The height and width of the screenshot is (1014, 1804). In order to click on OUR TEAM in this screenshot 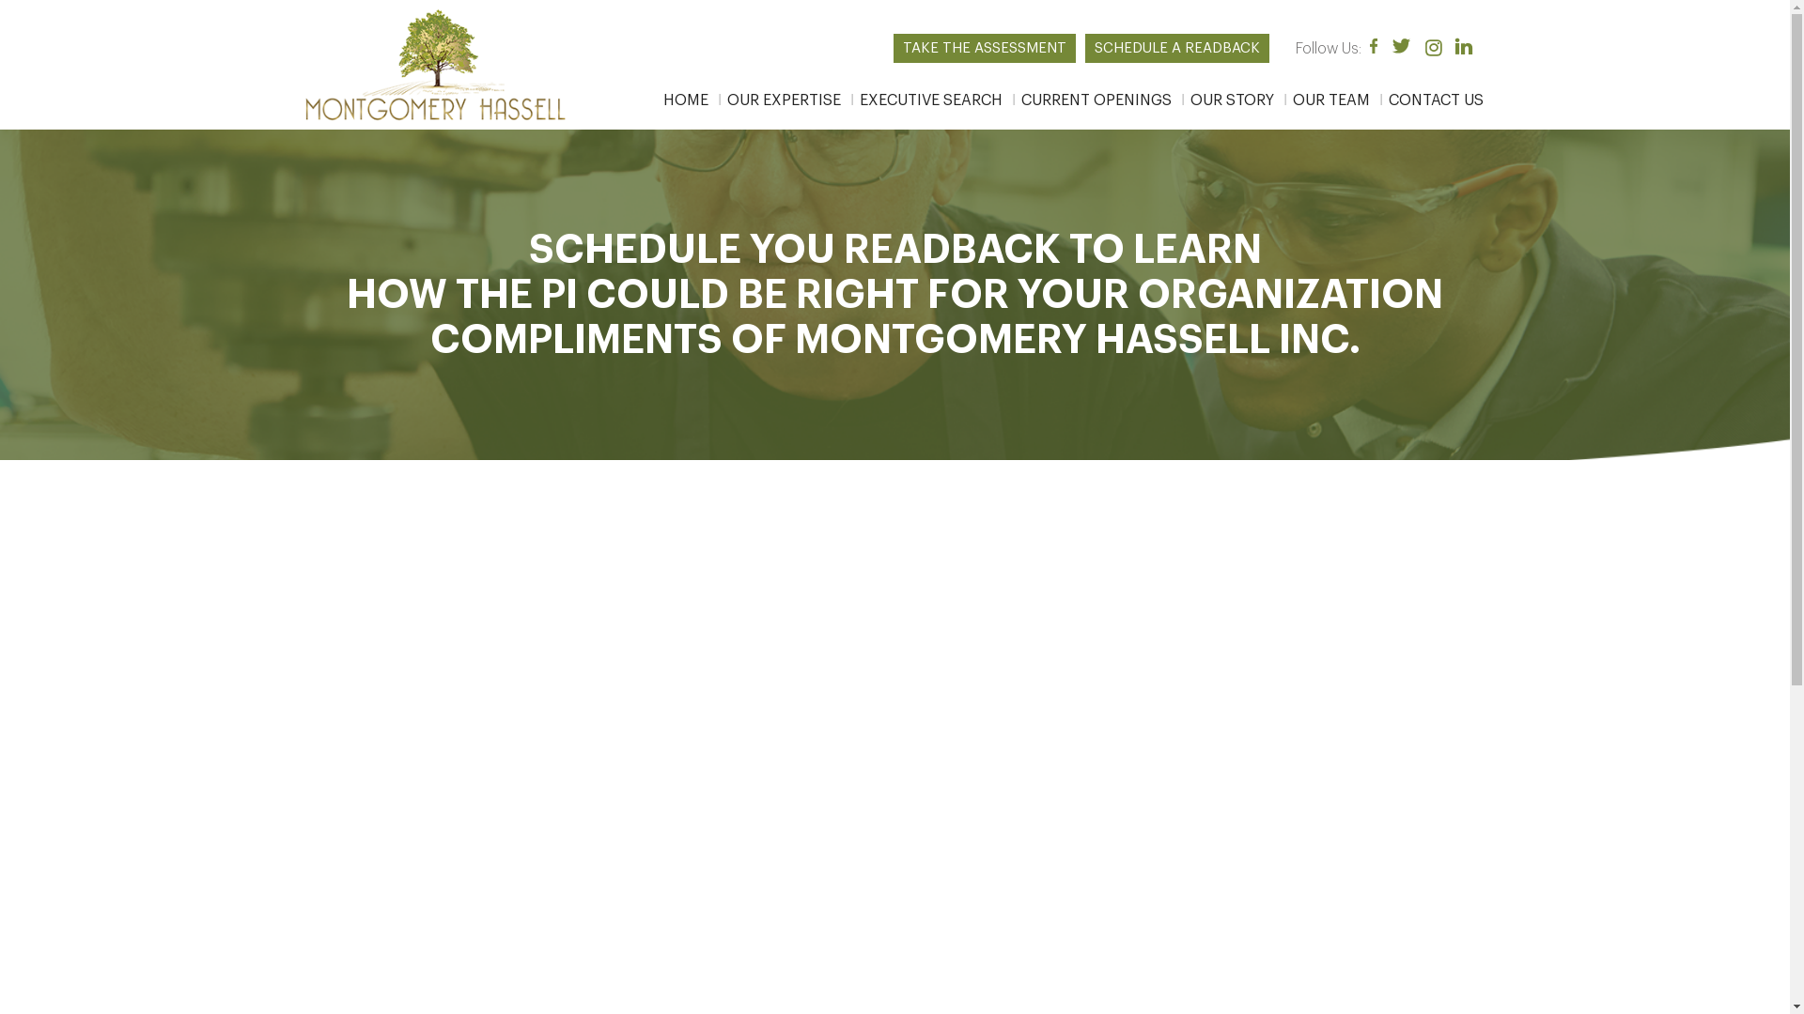, I will do `click(1339, 100)`.